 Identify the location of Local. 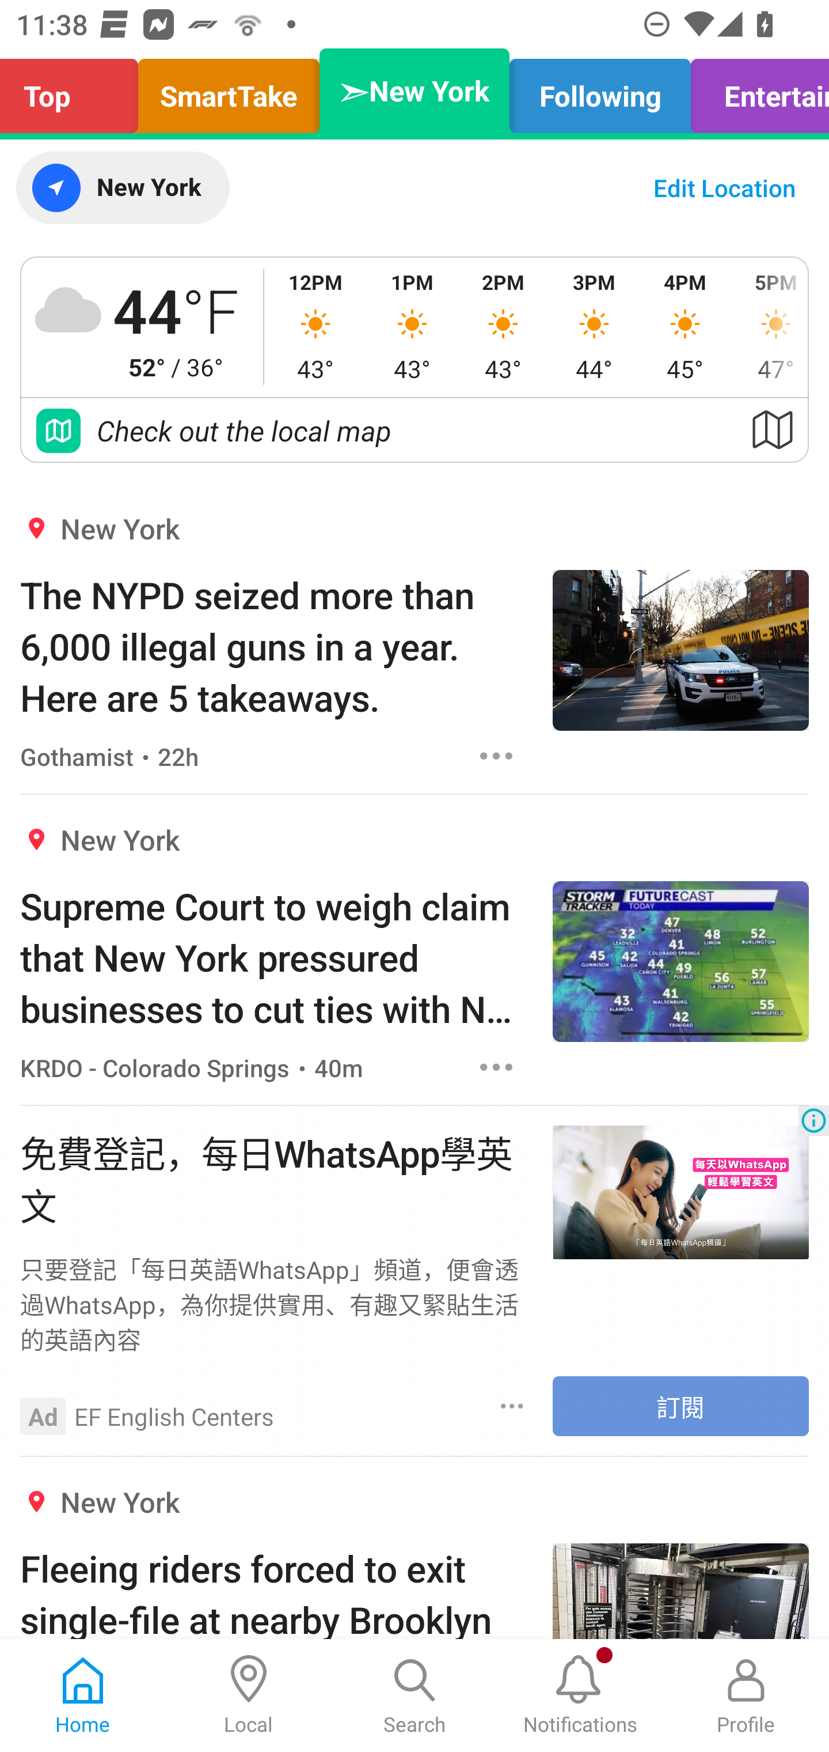
(249, 1696).